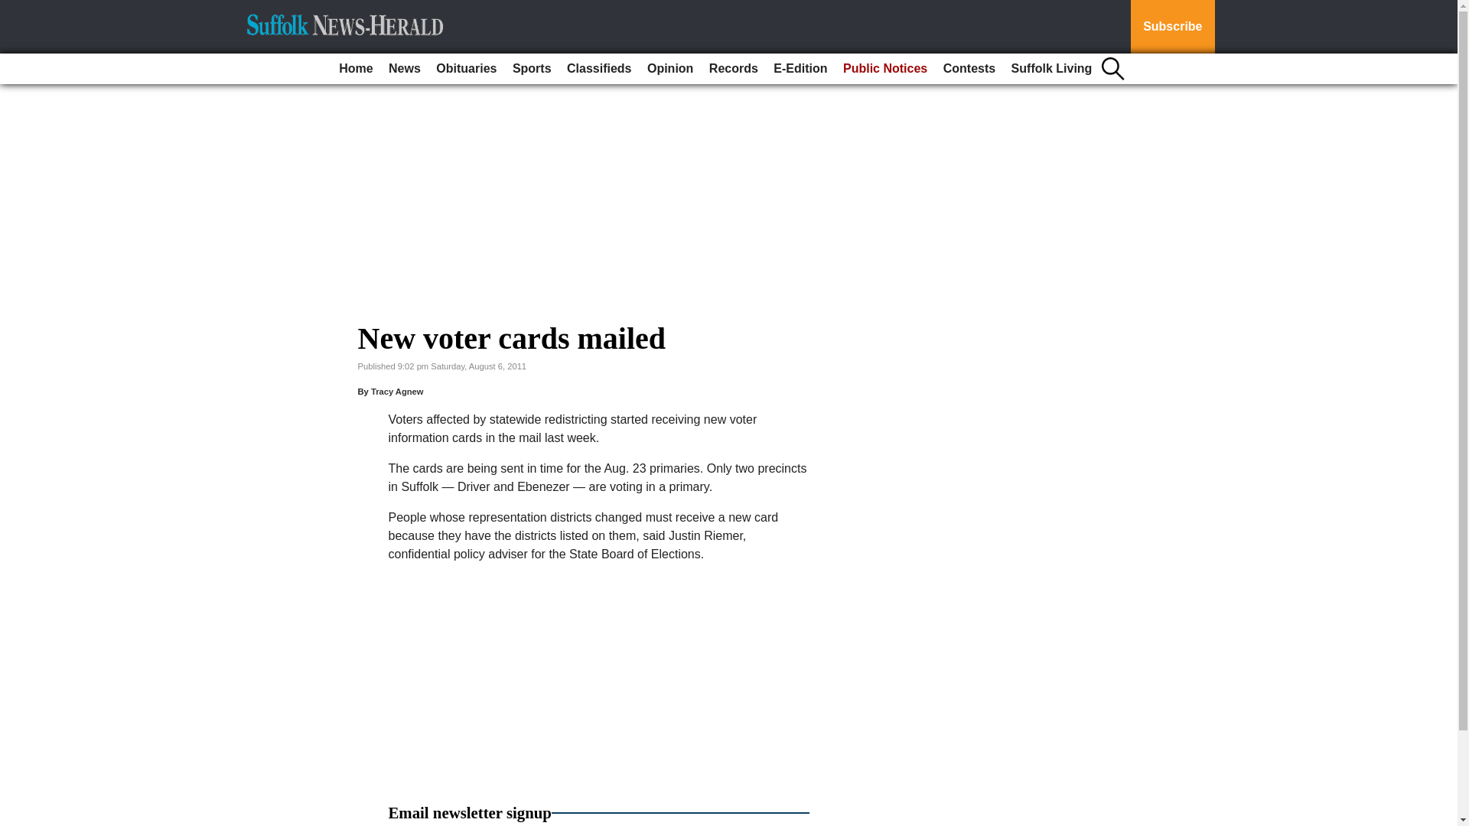 Image resolution: width=1469 pixels, height=826 pixels. Describe the element at coordinates (1051, 69) in the screenshot. I see `Suffolk Living` at that location.